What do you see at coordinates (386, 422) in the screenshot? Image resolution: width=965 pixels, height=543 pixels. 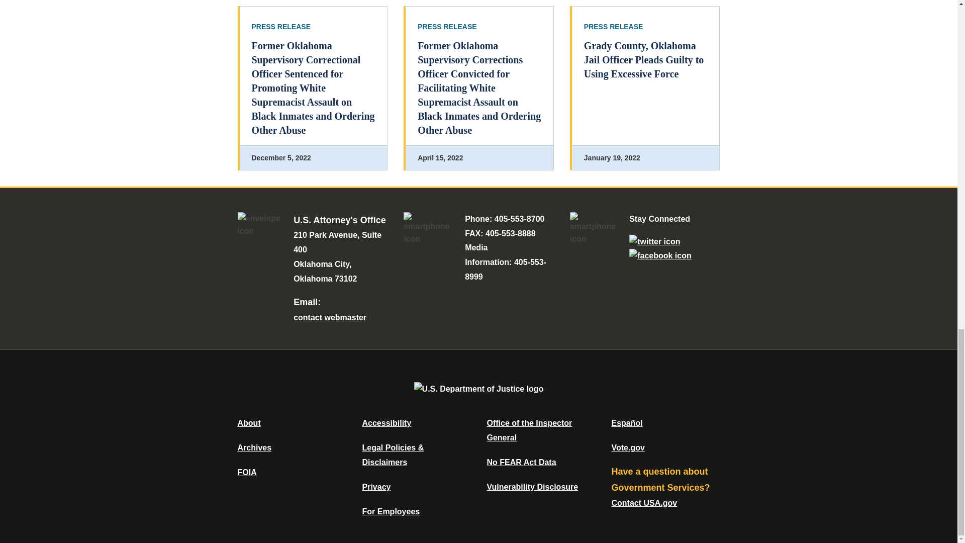 I see `Accessibility Statement` at bounding box center [386, 422].